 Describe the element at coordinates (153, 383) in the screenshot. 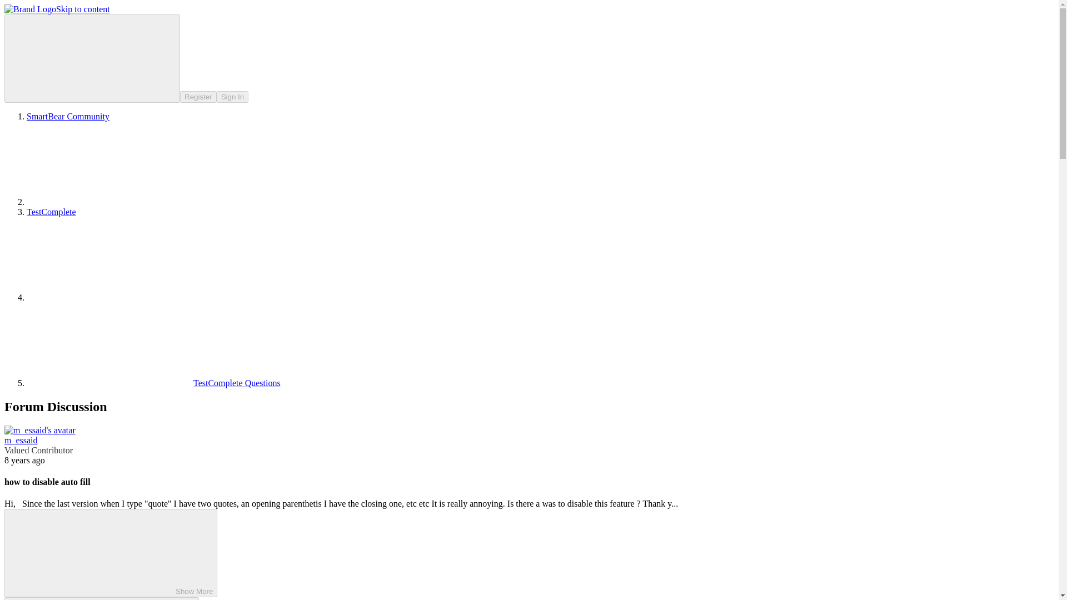

I see `TestComplete Questions` at that location.